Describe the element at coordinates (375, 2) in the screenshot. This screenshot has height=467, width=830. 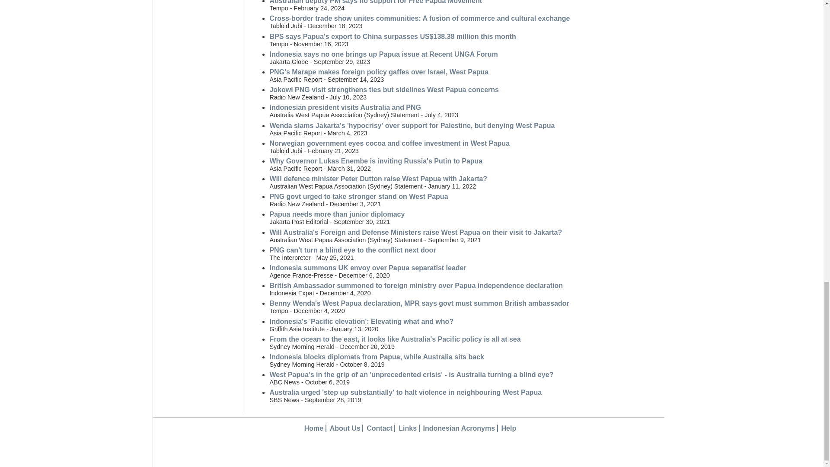
I see `Australian deputy PM says no support for Free Papua Movement` at that location.